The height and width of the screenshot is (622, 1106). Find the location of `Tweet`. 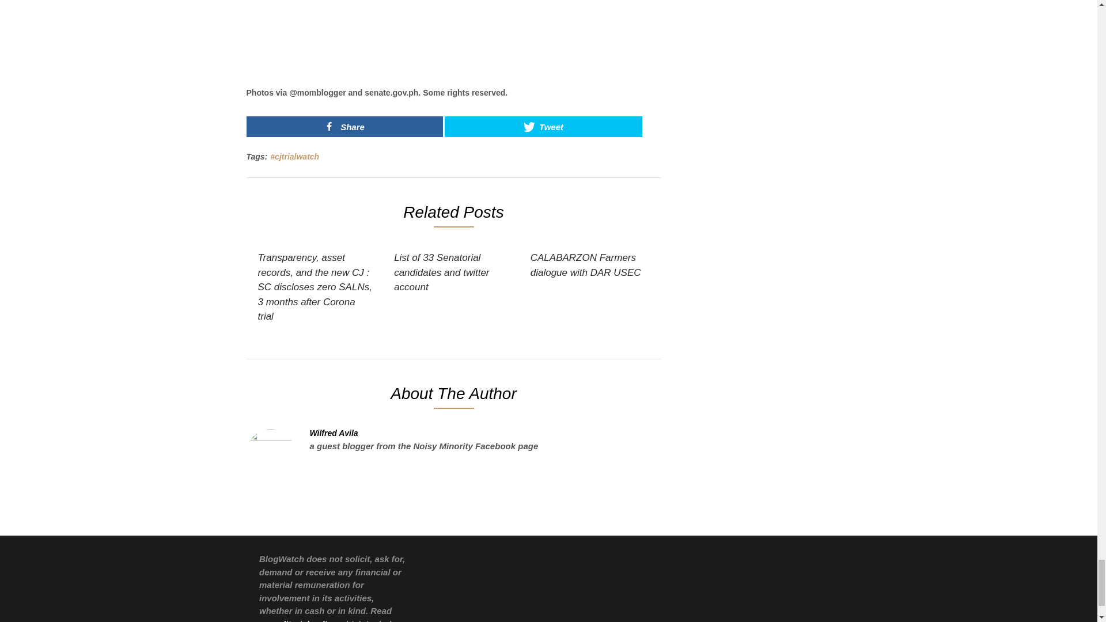

Tweet is located at coordinates (543, 126).